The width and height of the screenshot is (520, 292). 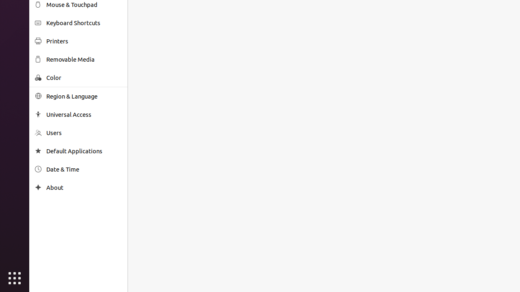 I want to click on Users, so click(x=84, y=133).